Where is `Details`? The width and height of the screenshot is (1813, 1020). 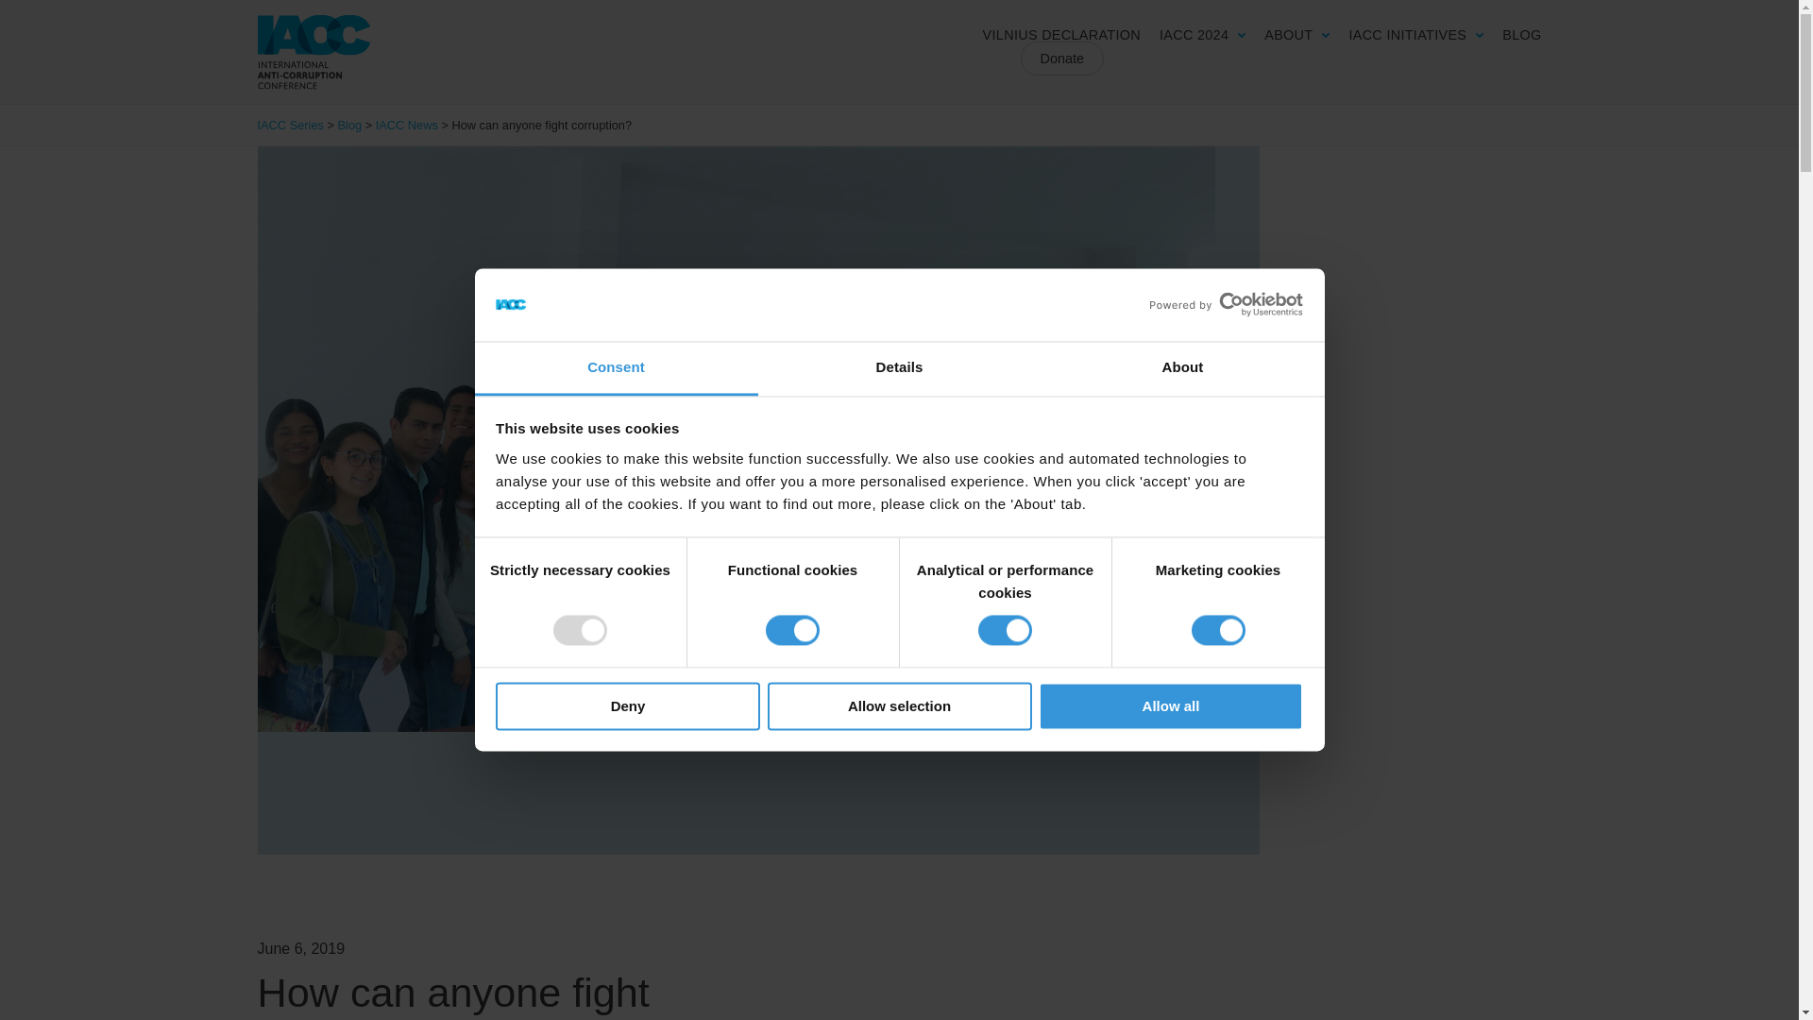
Details is located at coordinates (899, 368).